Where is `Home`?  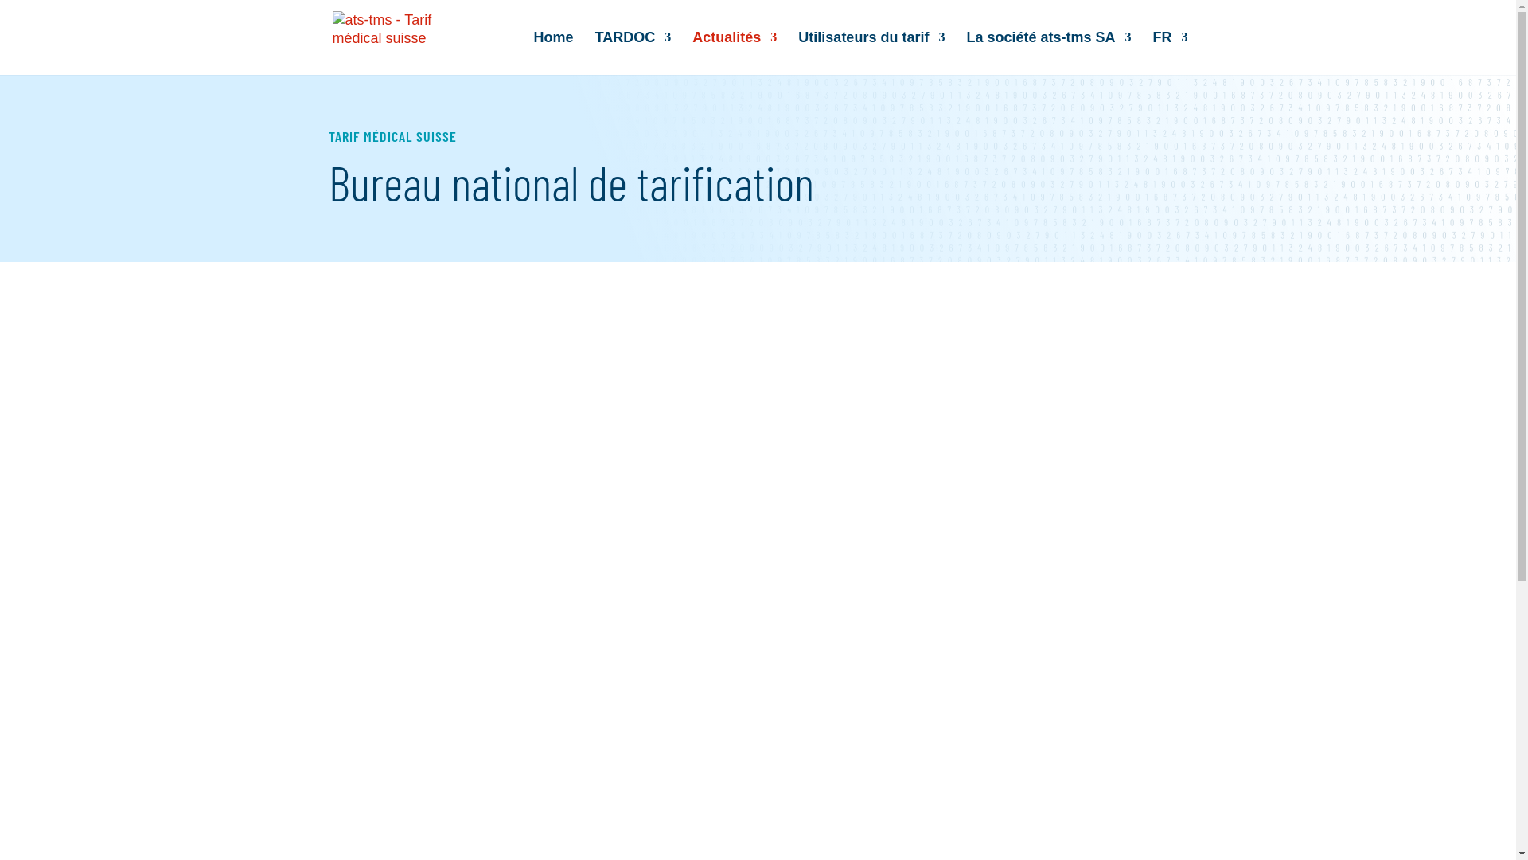
Home is located at coordinates (554, 53).